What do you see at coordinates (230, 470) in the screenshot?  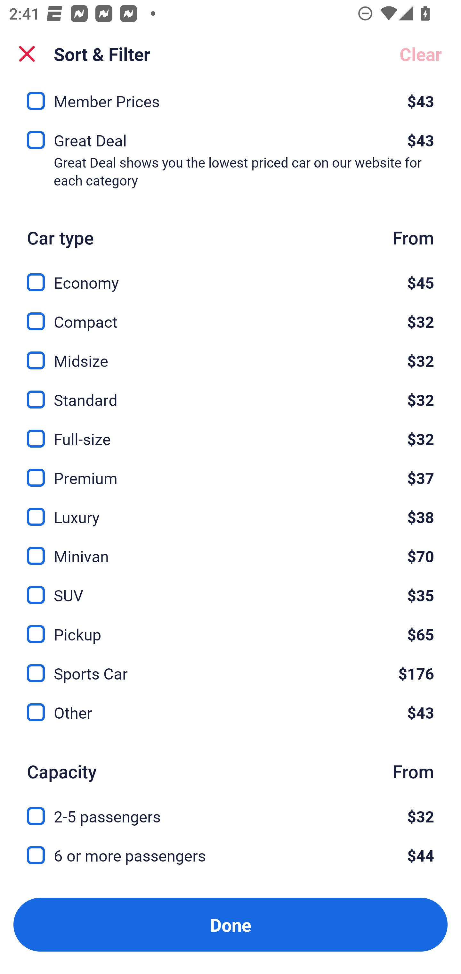 I see `Premium, $37 Premium $37` at bounding box center [230, 470].